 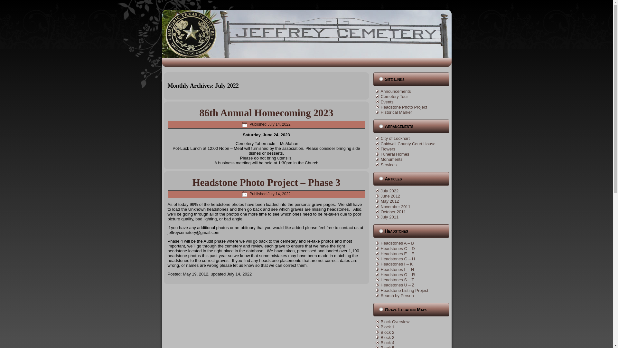 What do you see at coordinates (387, 332) in the screenshot?
I see `Block 2` at bounding box center [387, 332].